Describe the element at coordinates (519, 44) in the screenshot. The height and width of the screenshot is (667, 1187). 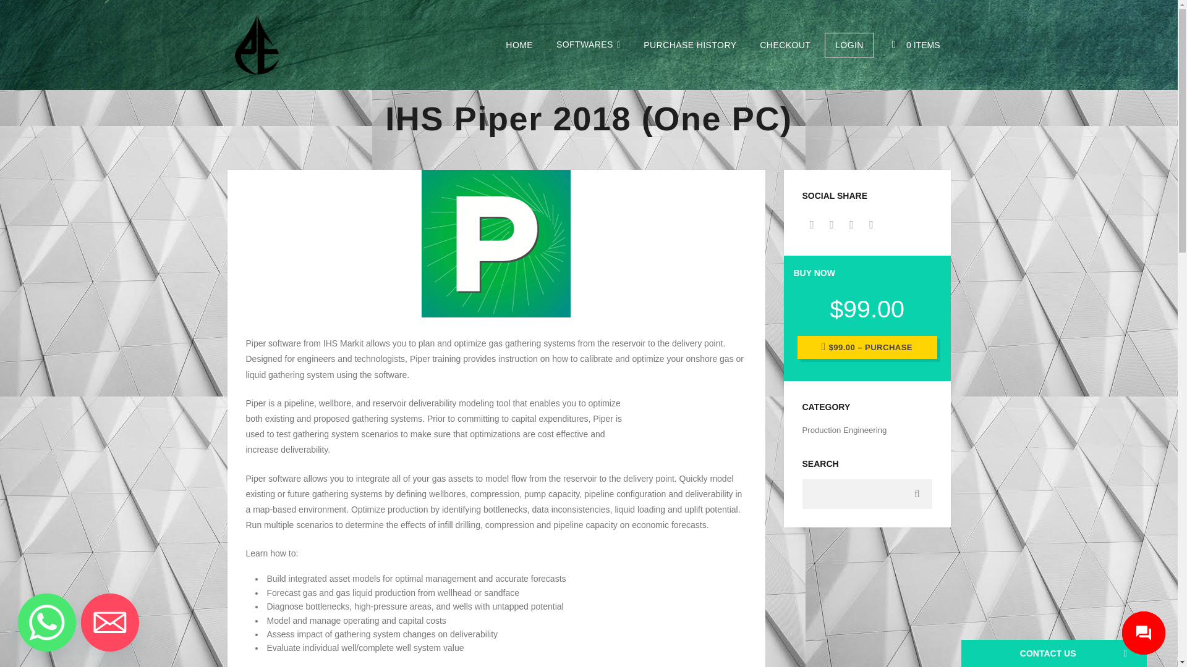
I see `HOME` at that location.